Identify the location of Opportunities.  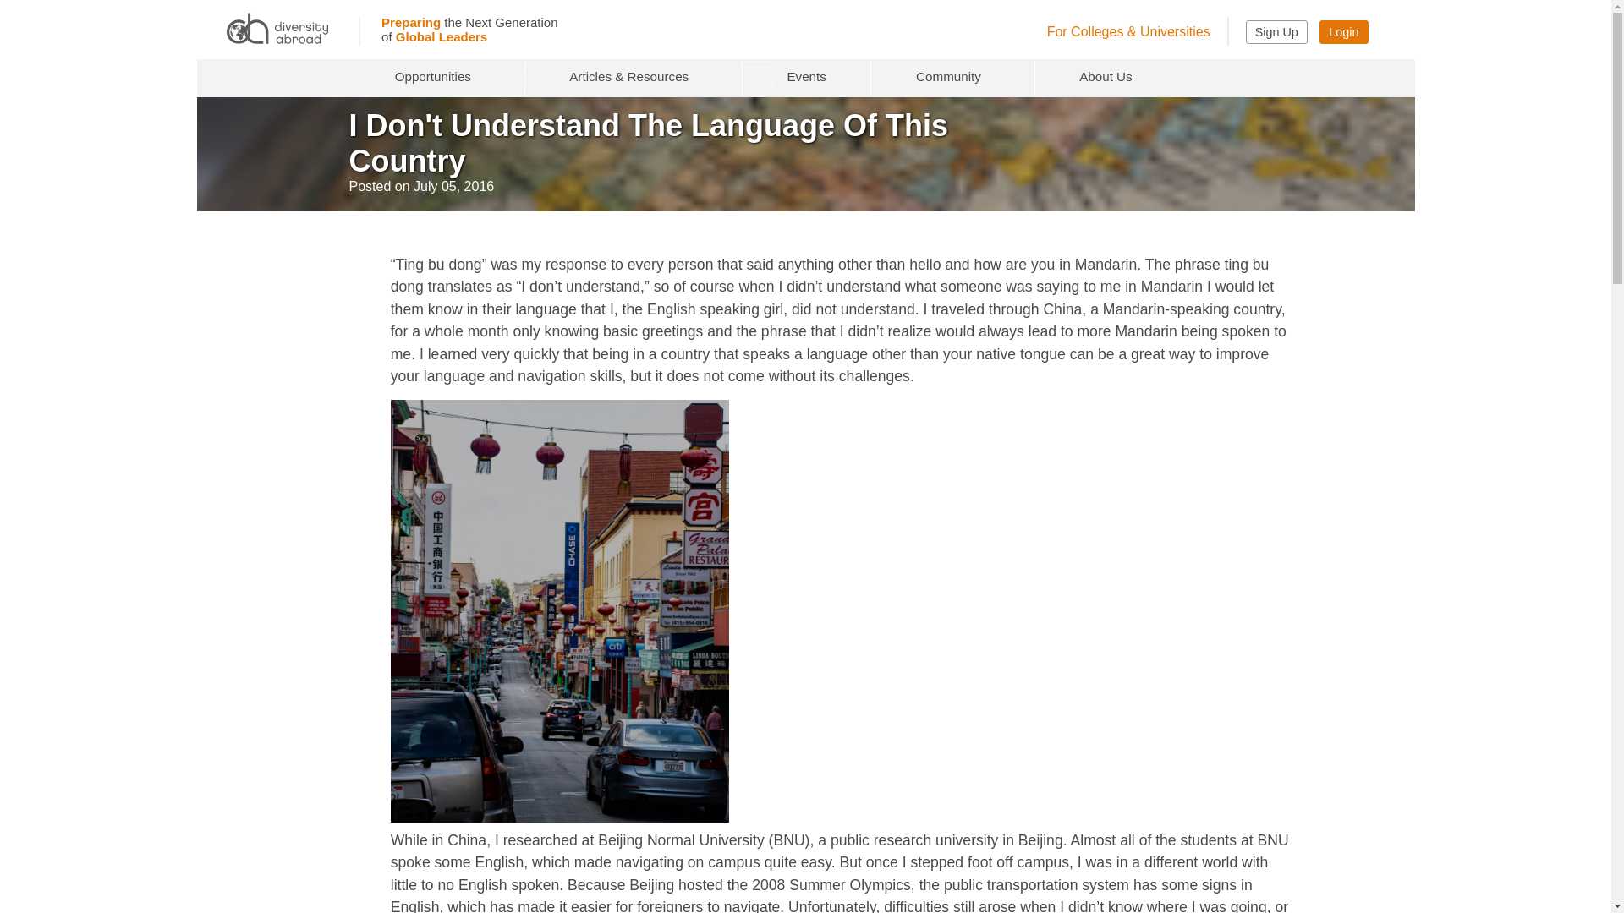
(437, 76).